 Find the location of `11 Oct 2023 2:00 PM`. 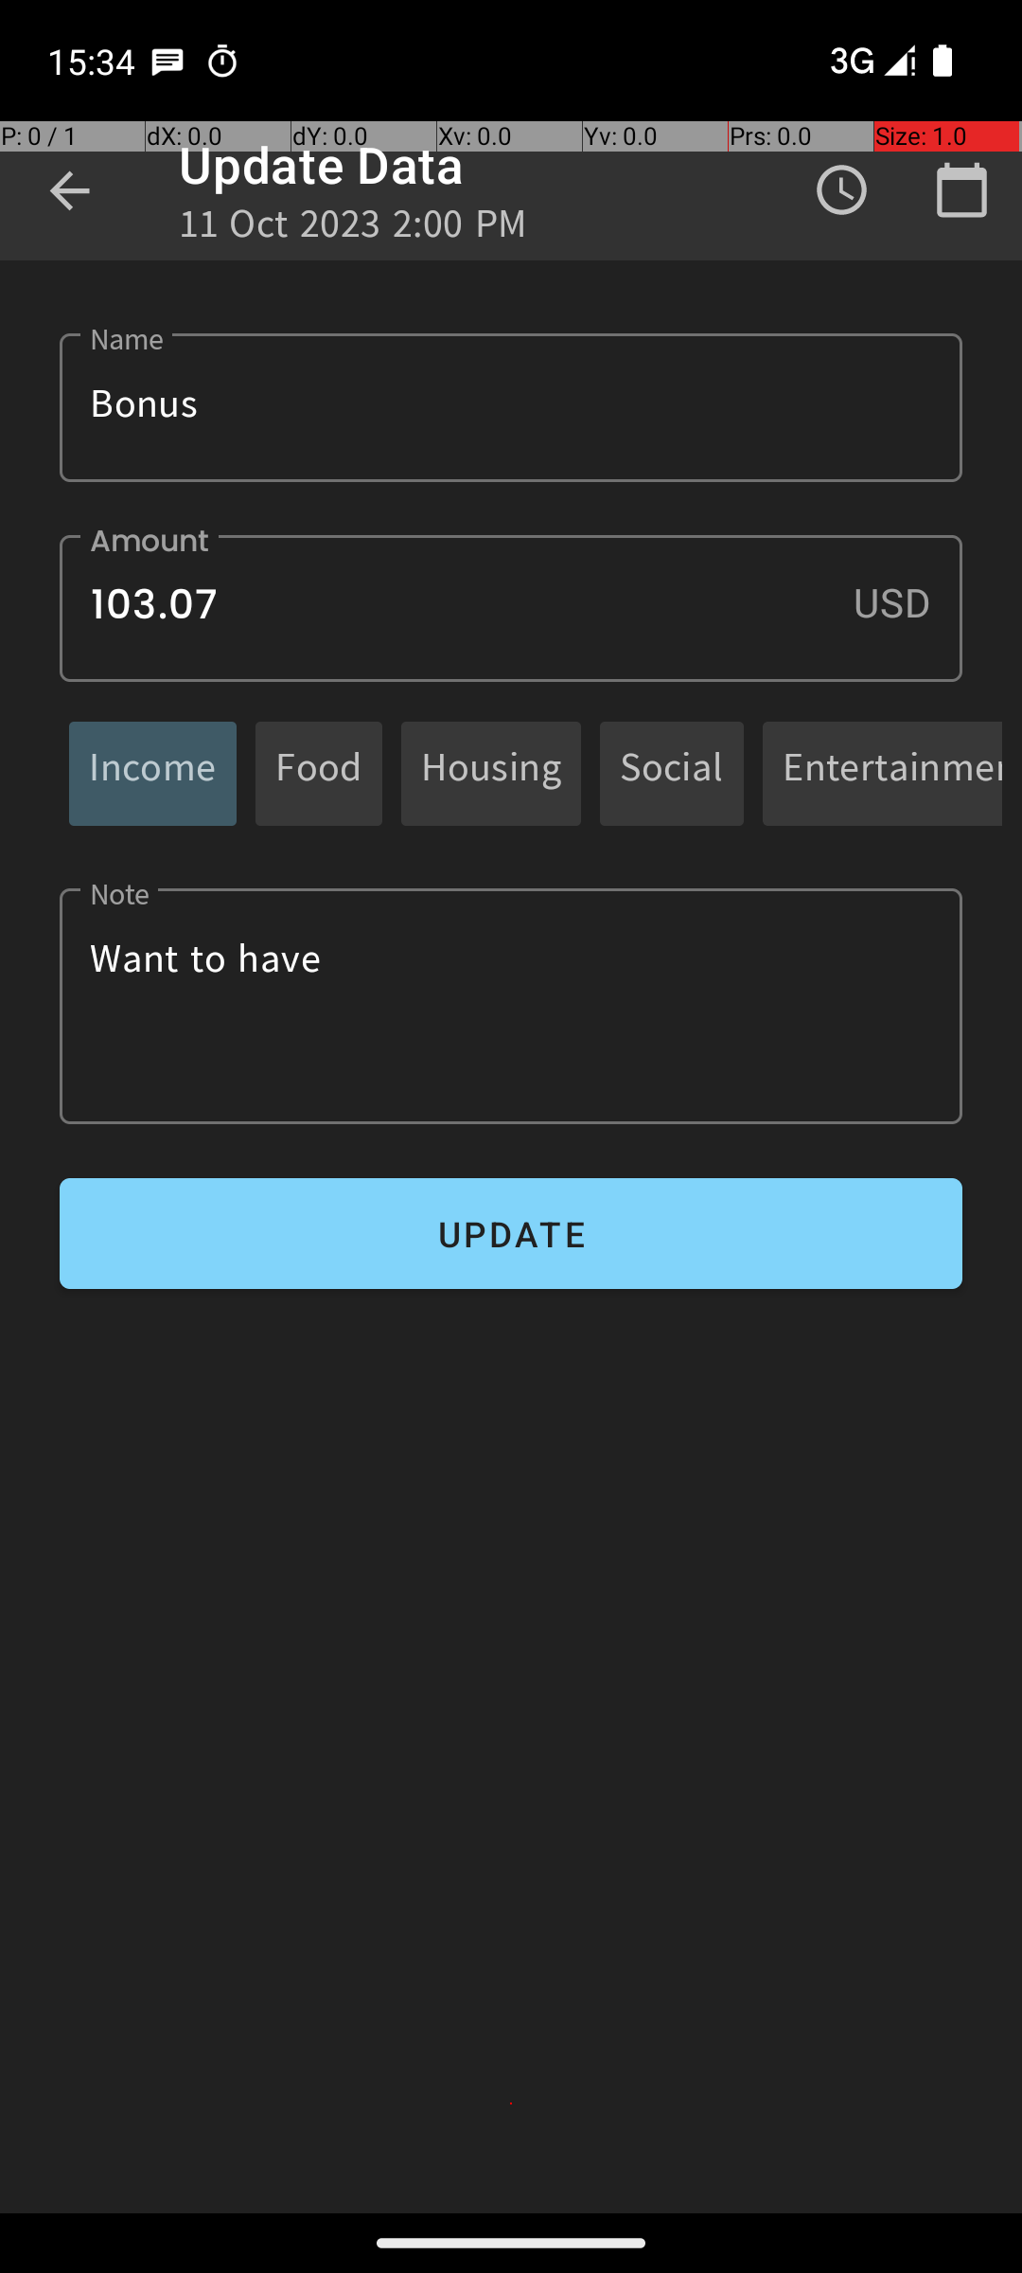

11 Oct 2023 2:00 PM is located at coordinates (354, 229).